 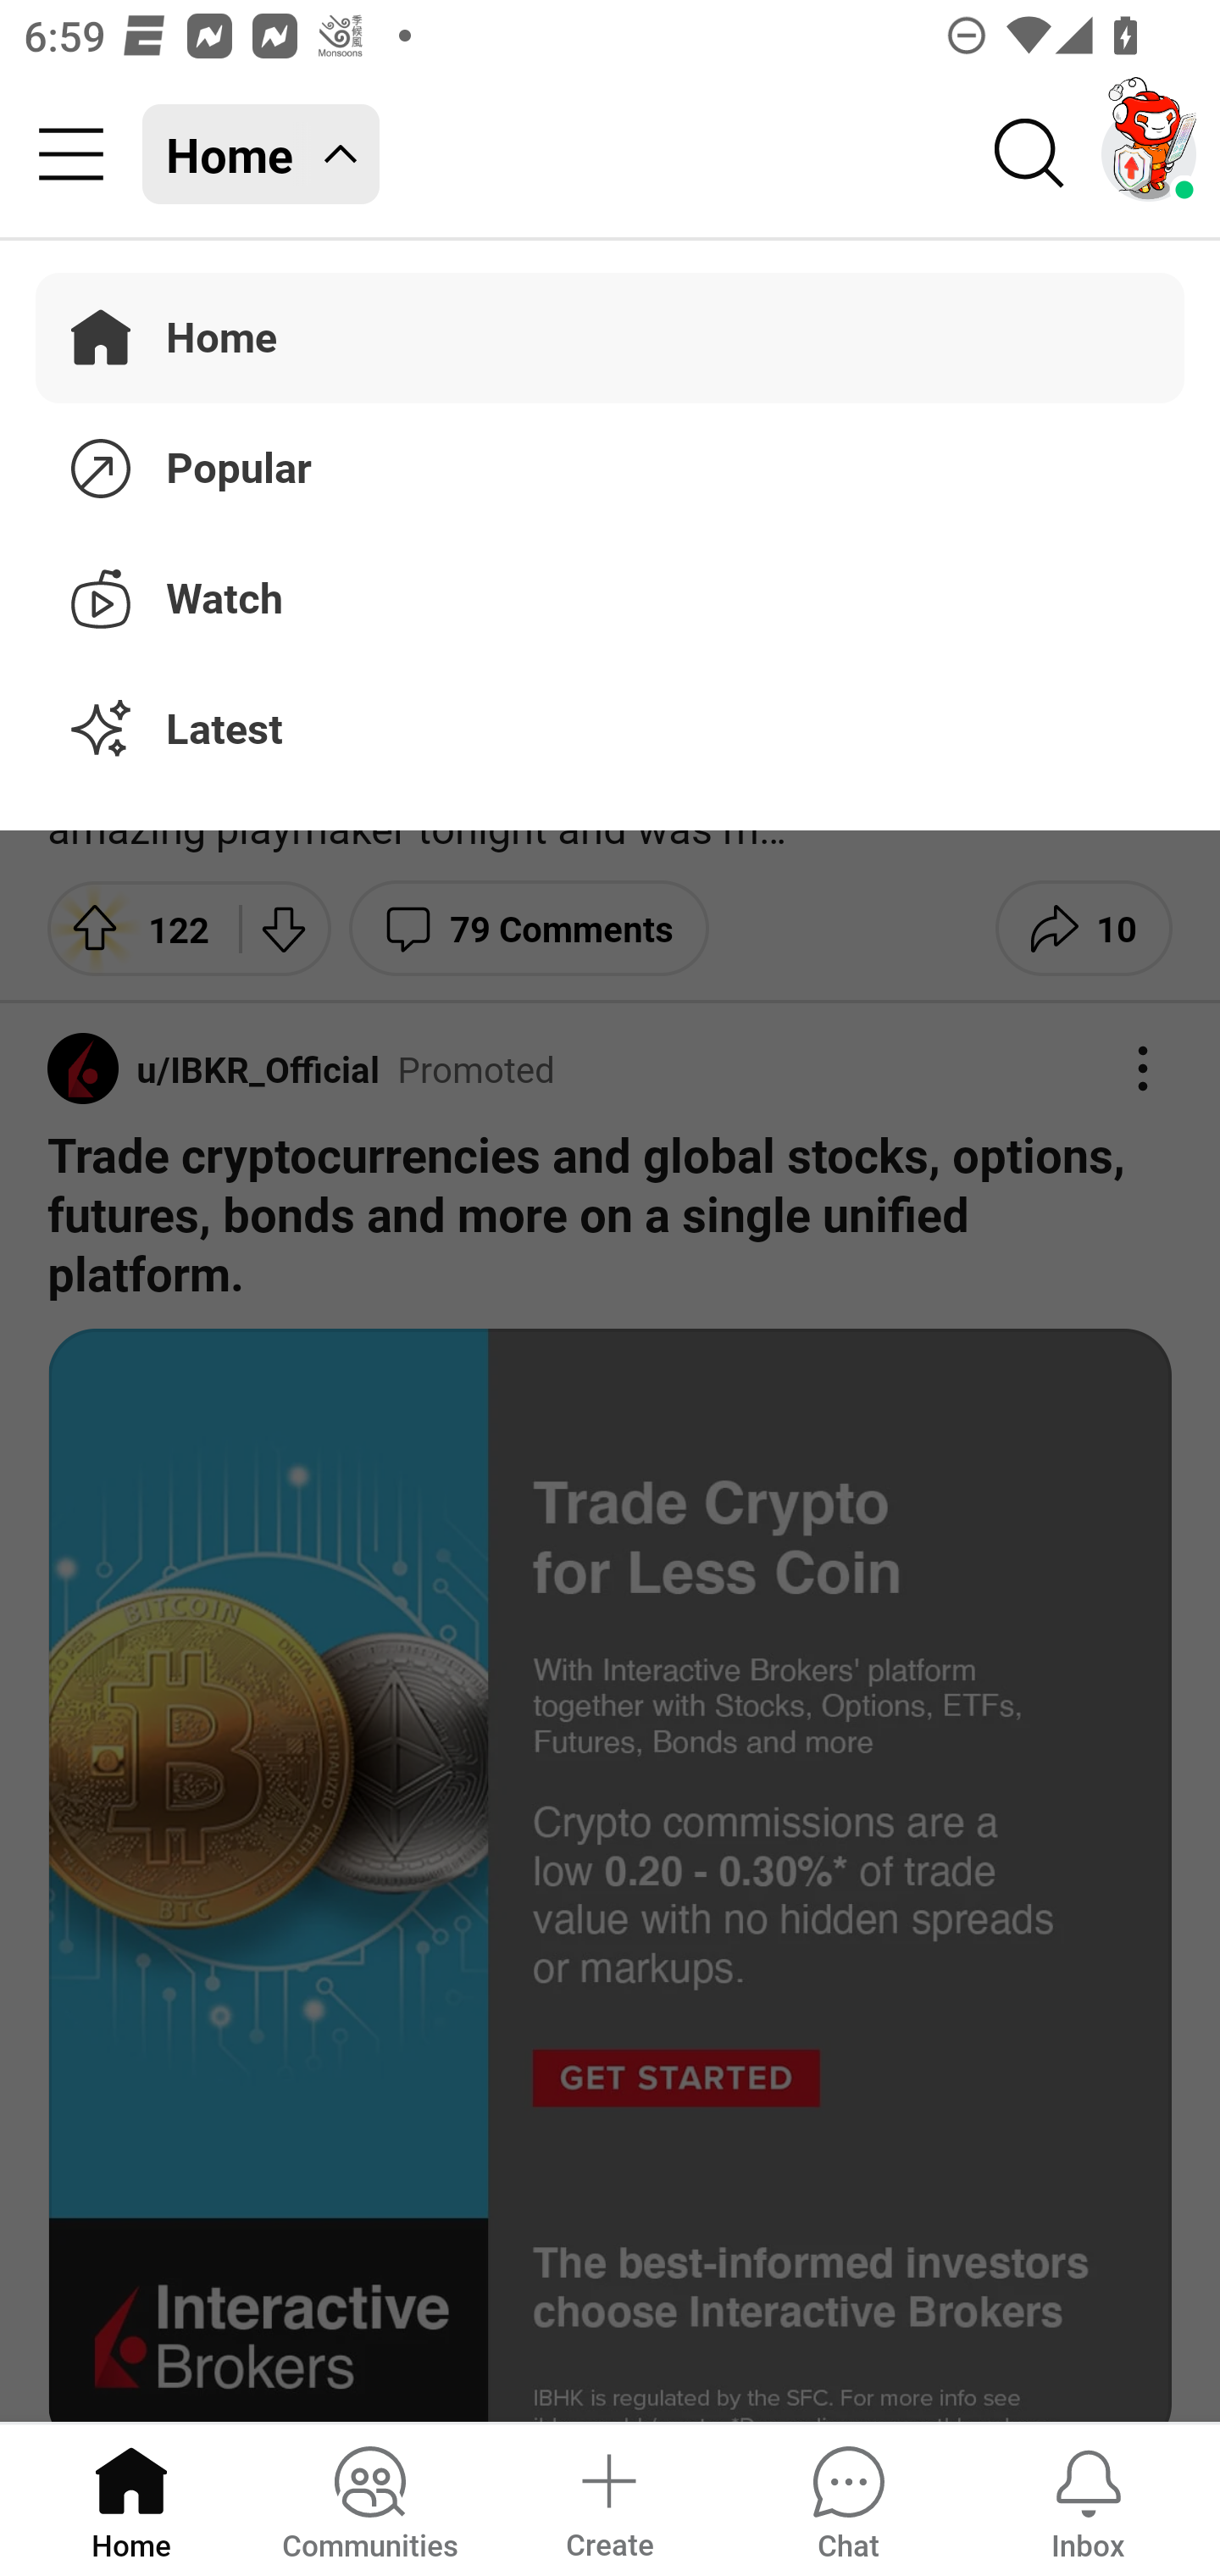 What do you see at coordinates (261, 154) in the screenshot?
I see `Home Home feed` at bounding box center [261, 154].